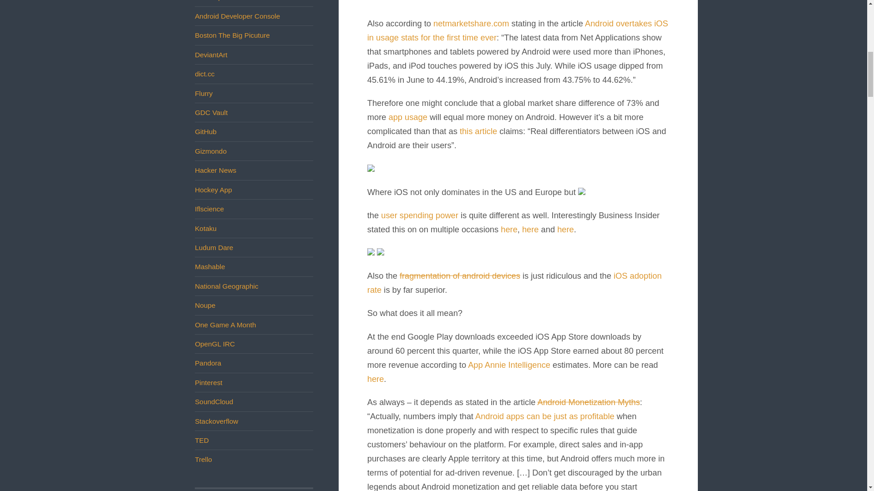 The image size is (874, 491). Describe the element at coordinates (206, 228) in the screenshot. I see `Kotaku` at that location.